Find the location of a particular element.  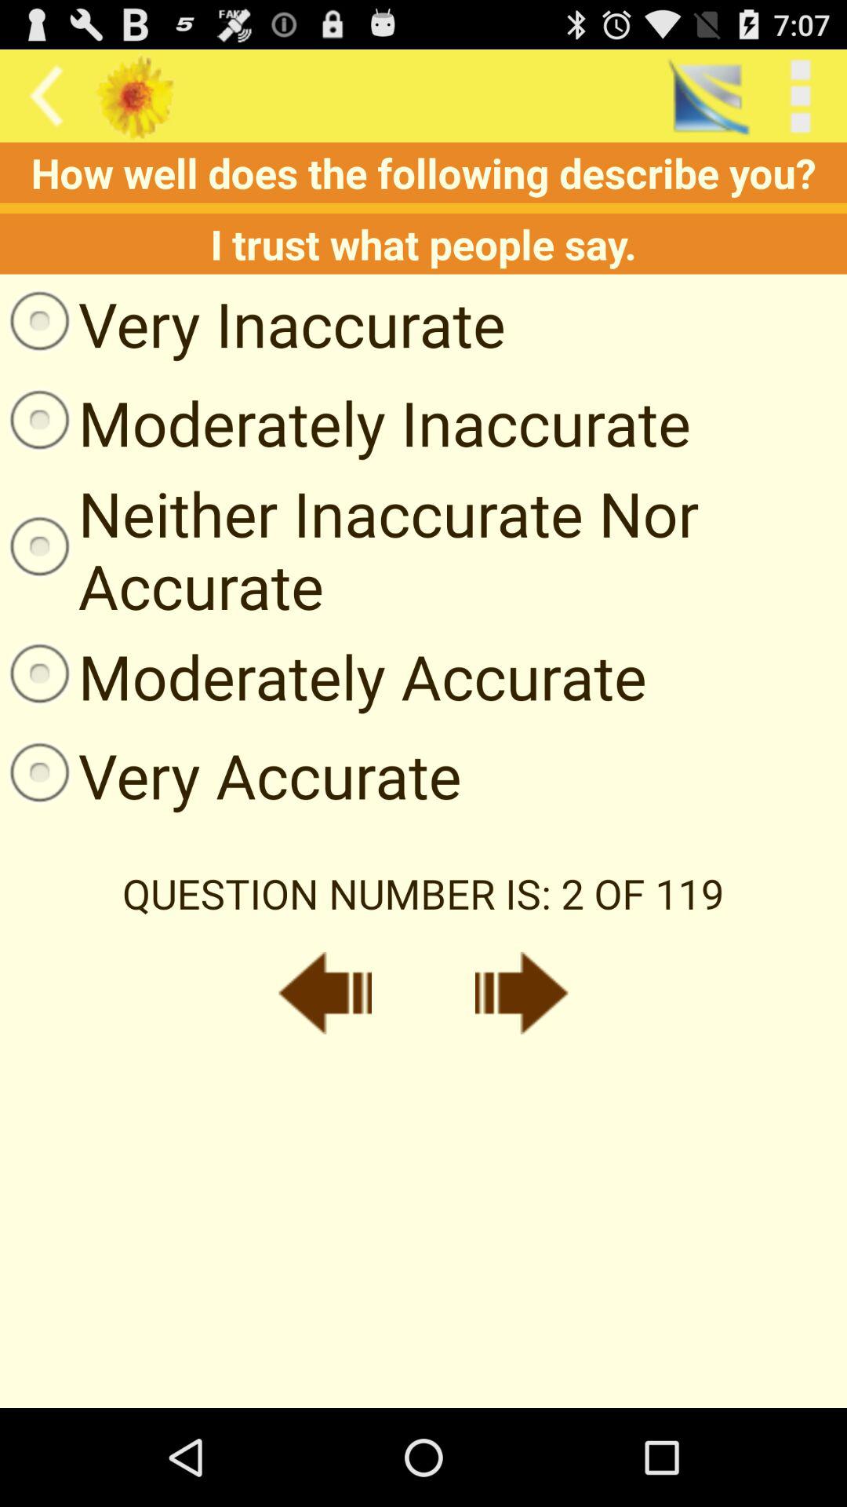

next button is located at coordinates (522, 992).